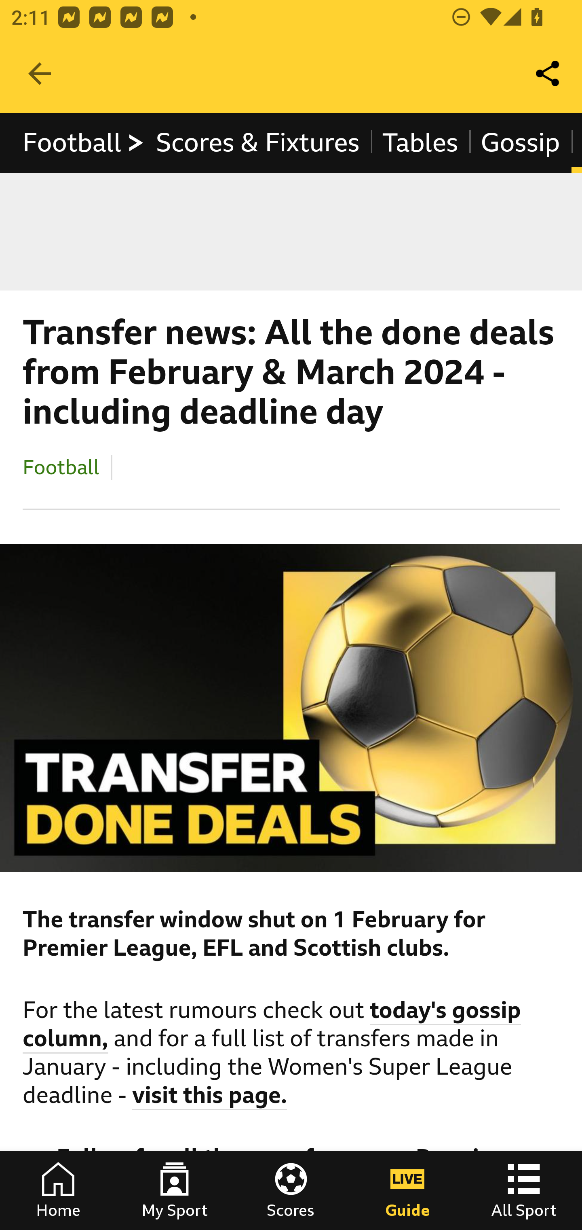 The height and width of the screenshot is (1230, 582). What do you see at coordinates (40, 74) in the screenshot?
I see `Navigate up` at bounding box center [40, 74].